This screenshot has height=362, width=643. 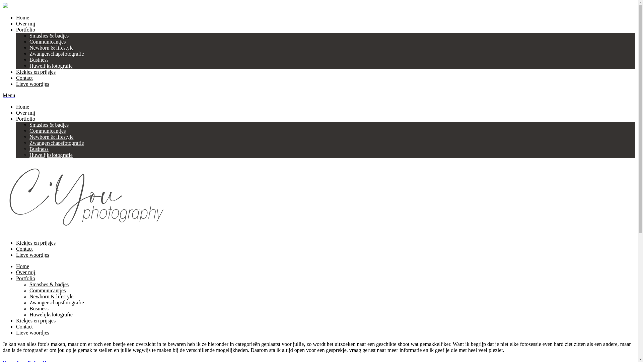 What do you see at coordinates (24, 326) in the screenshot?
I see `Contact` at bounding box center [24, 326].